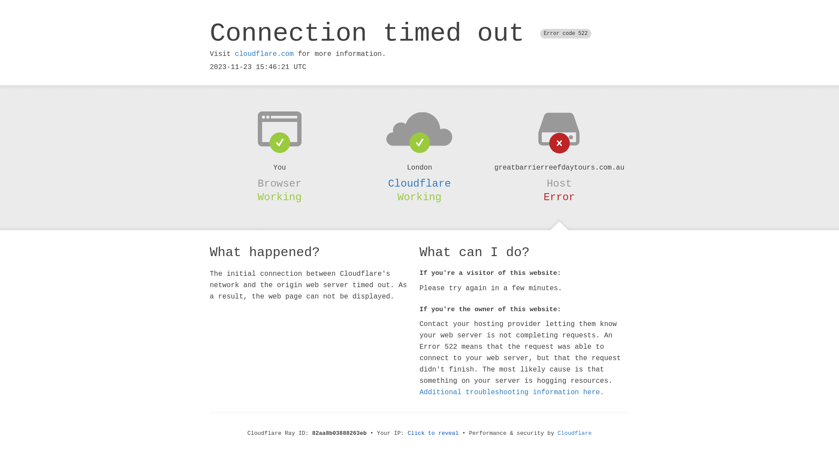 The image size is (839, 472). I want to click on Cloudflare, so click(575, 434).